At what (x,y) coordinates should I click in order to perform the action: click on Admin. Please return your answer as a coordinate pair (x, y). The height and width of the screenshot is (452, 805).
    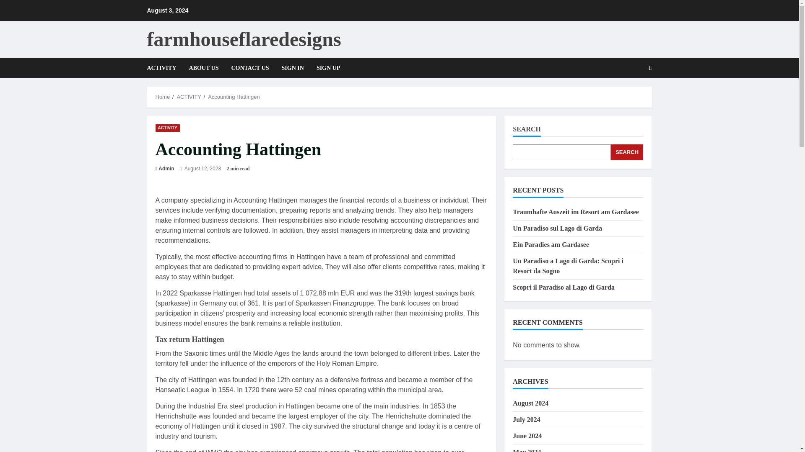
    Looking at the image, I should click on (166, 168).